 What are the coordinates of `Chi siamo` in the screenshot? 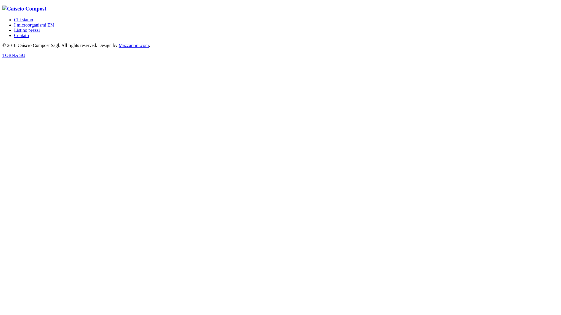 It's located at (23, 20).